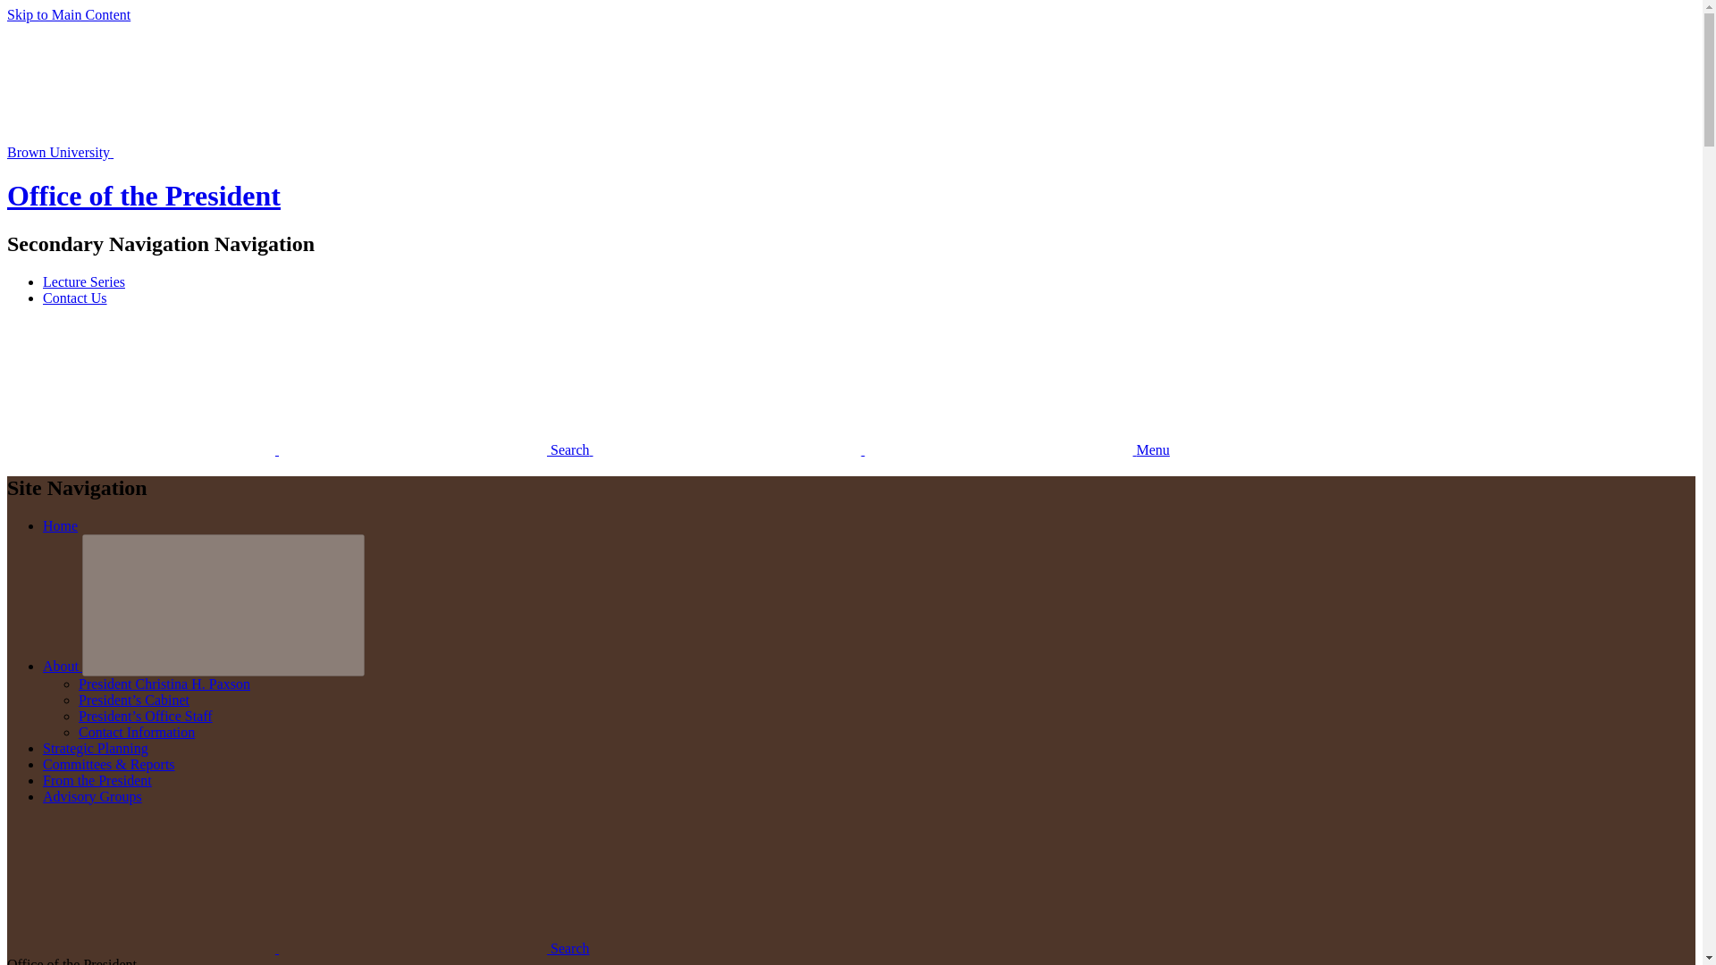  I want to click on Contact Us, so click(75, 298).